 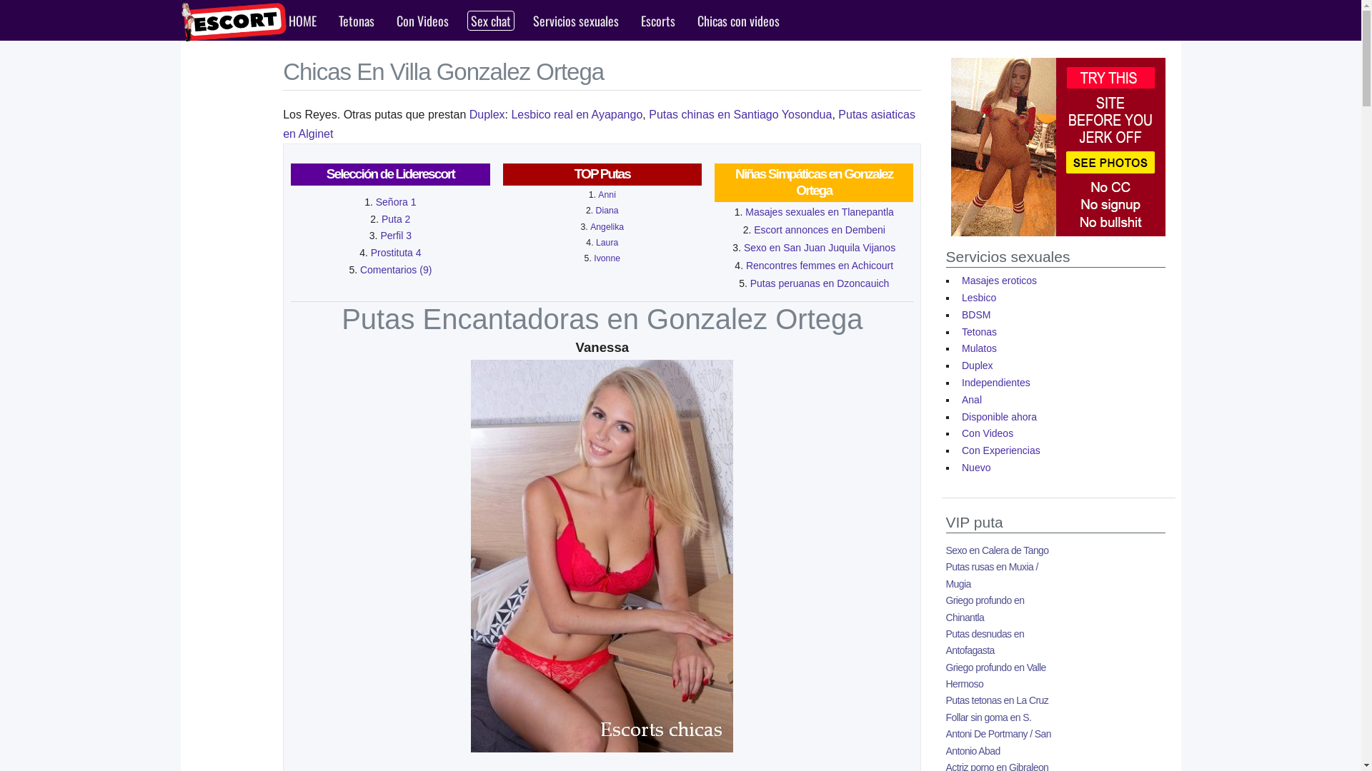 I want to click on Escorts, so click(x=658, y=21).